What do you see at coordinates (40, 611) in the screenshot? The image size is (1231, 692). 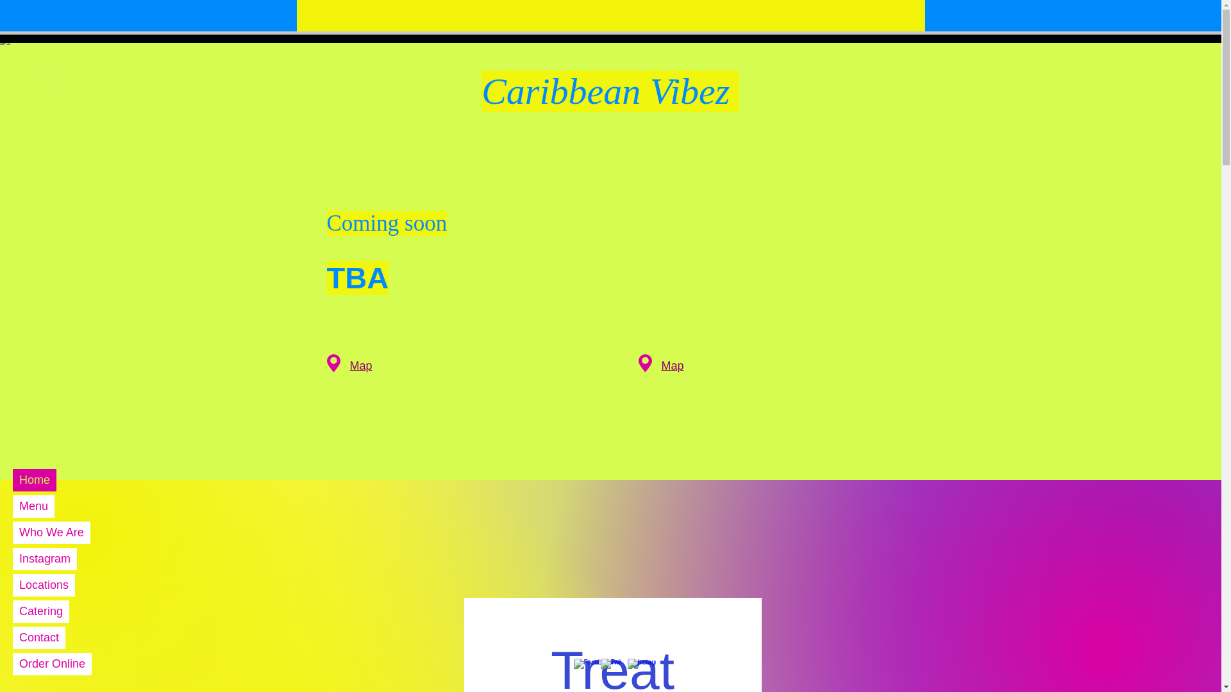 I see `Catering` at bounding box center [40, 611].